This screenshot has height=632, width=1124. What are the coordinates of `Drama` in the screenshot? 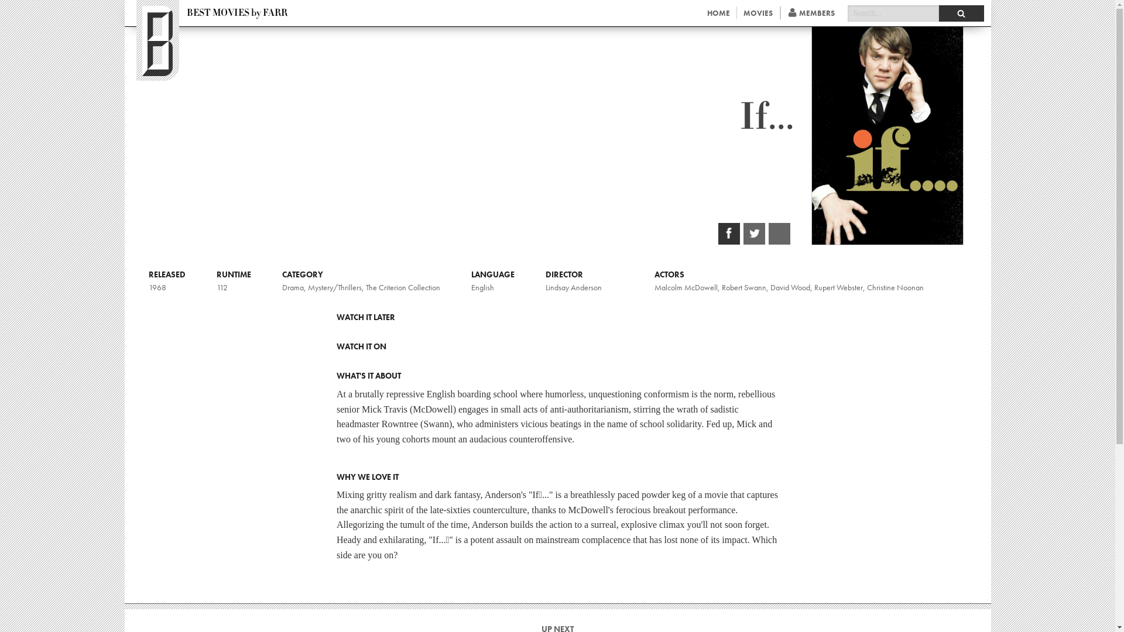 It's located at (293, 287).